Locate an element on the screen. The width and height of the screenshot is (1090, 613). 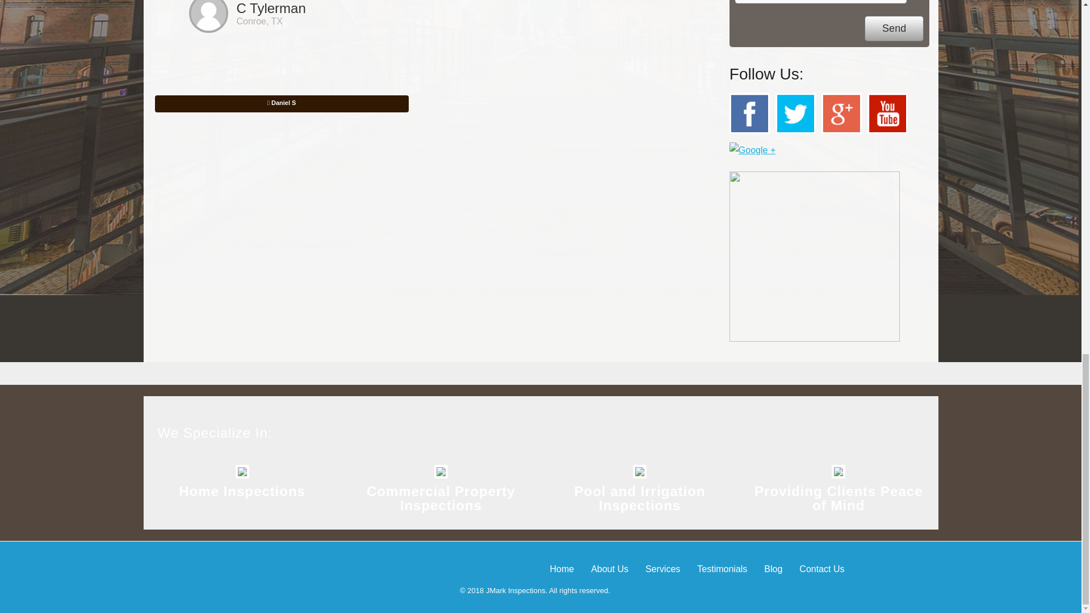
About Us is located at coordinates (610, 569).